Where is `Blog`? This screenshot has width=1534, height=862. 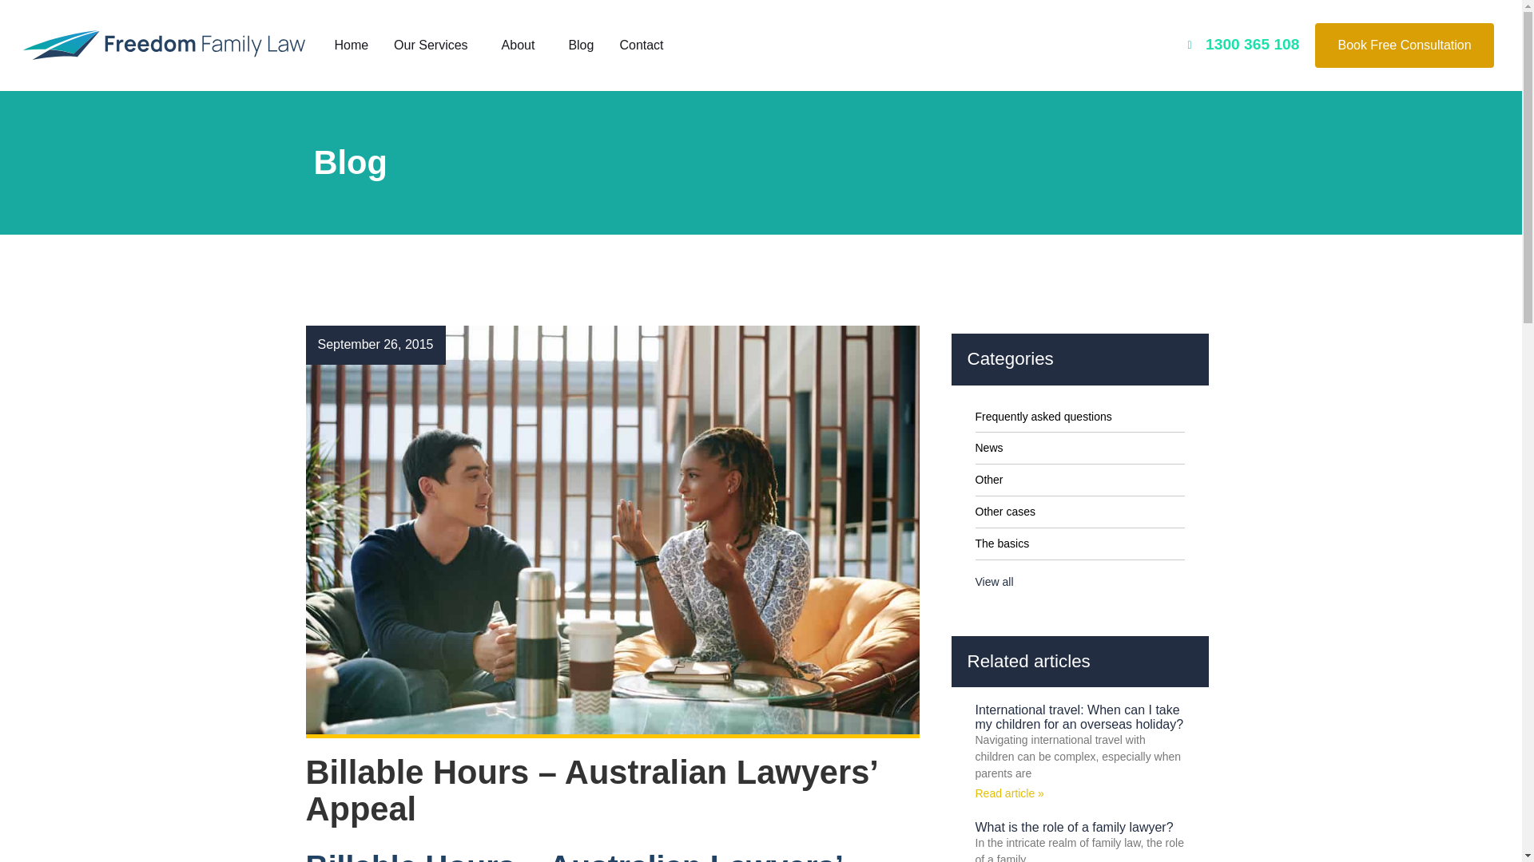 Blog is located at coordinates (580, 45).